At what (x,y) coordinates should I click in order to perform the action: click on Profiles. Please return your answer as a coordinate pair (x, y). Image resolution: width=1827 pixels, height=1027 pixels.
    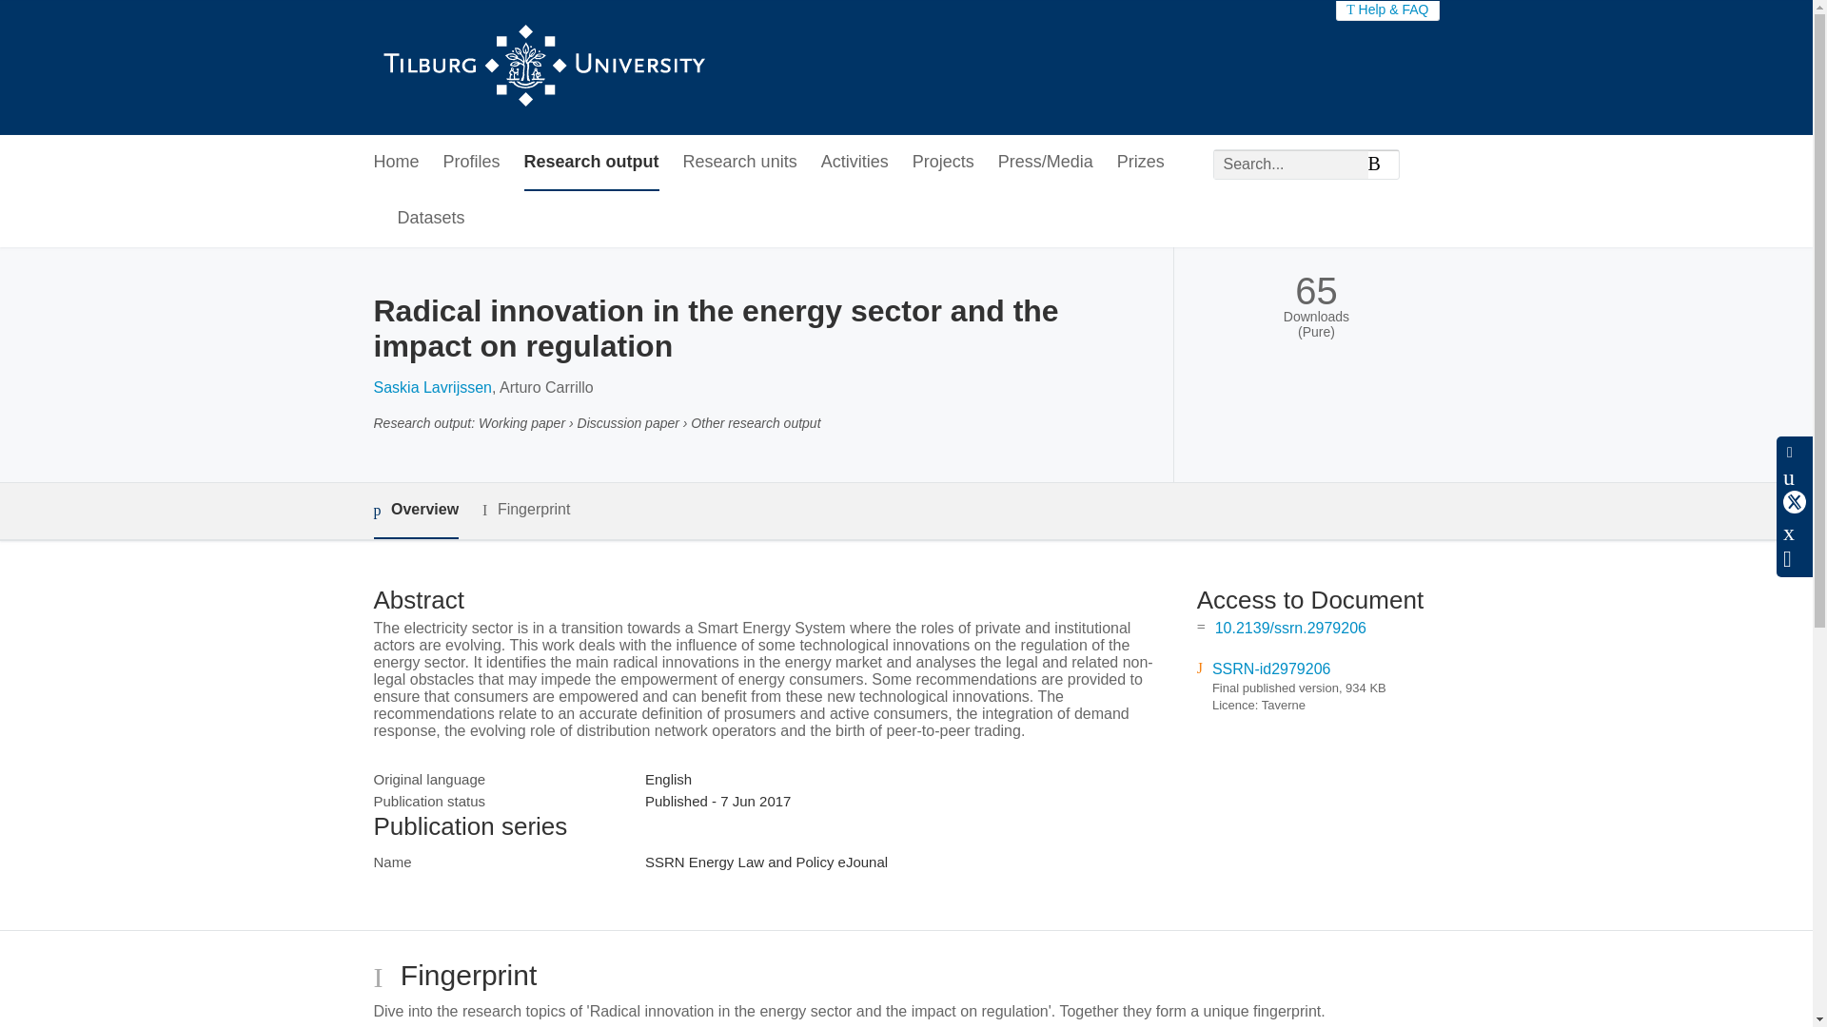
    Looking at the image, I should click on (472, 162).